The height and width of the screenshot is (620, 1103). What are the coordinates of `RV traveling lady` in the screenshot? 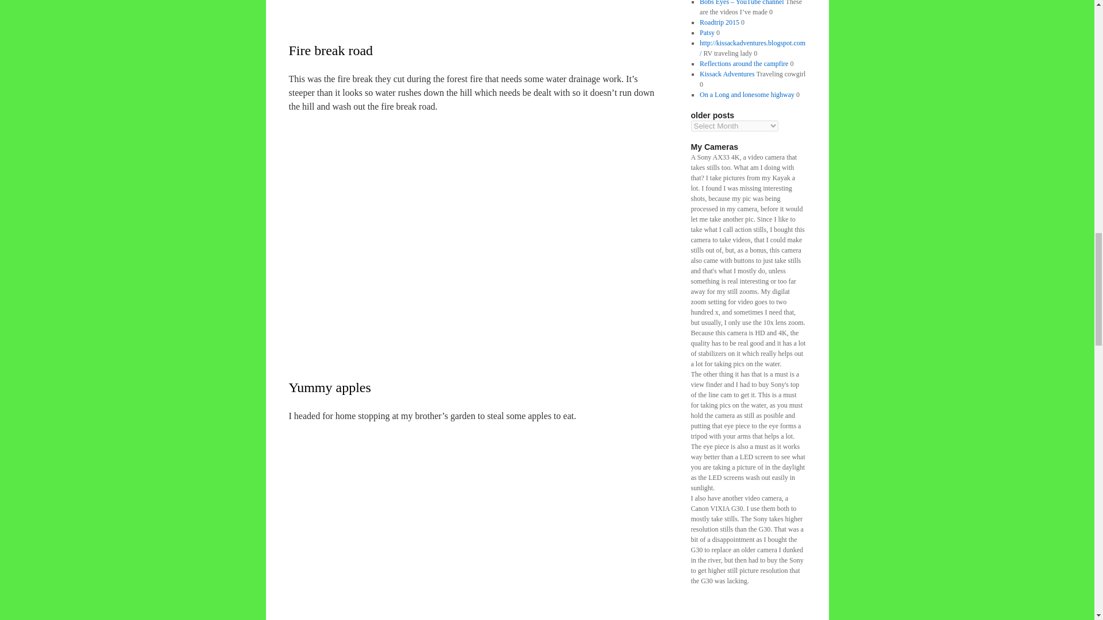 It's located at (752, 48).